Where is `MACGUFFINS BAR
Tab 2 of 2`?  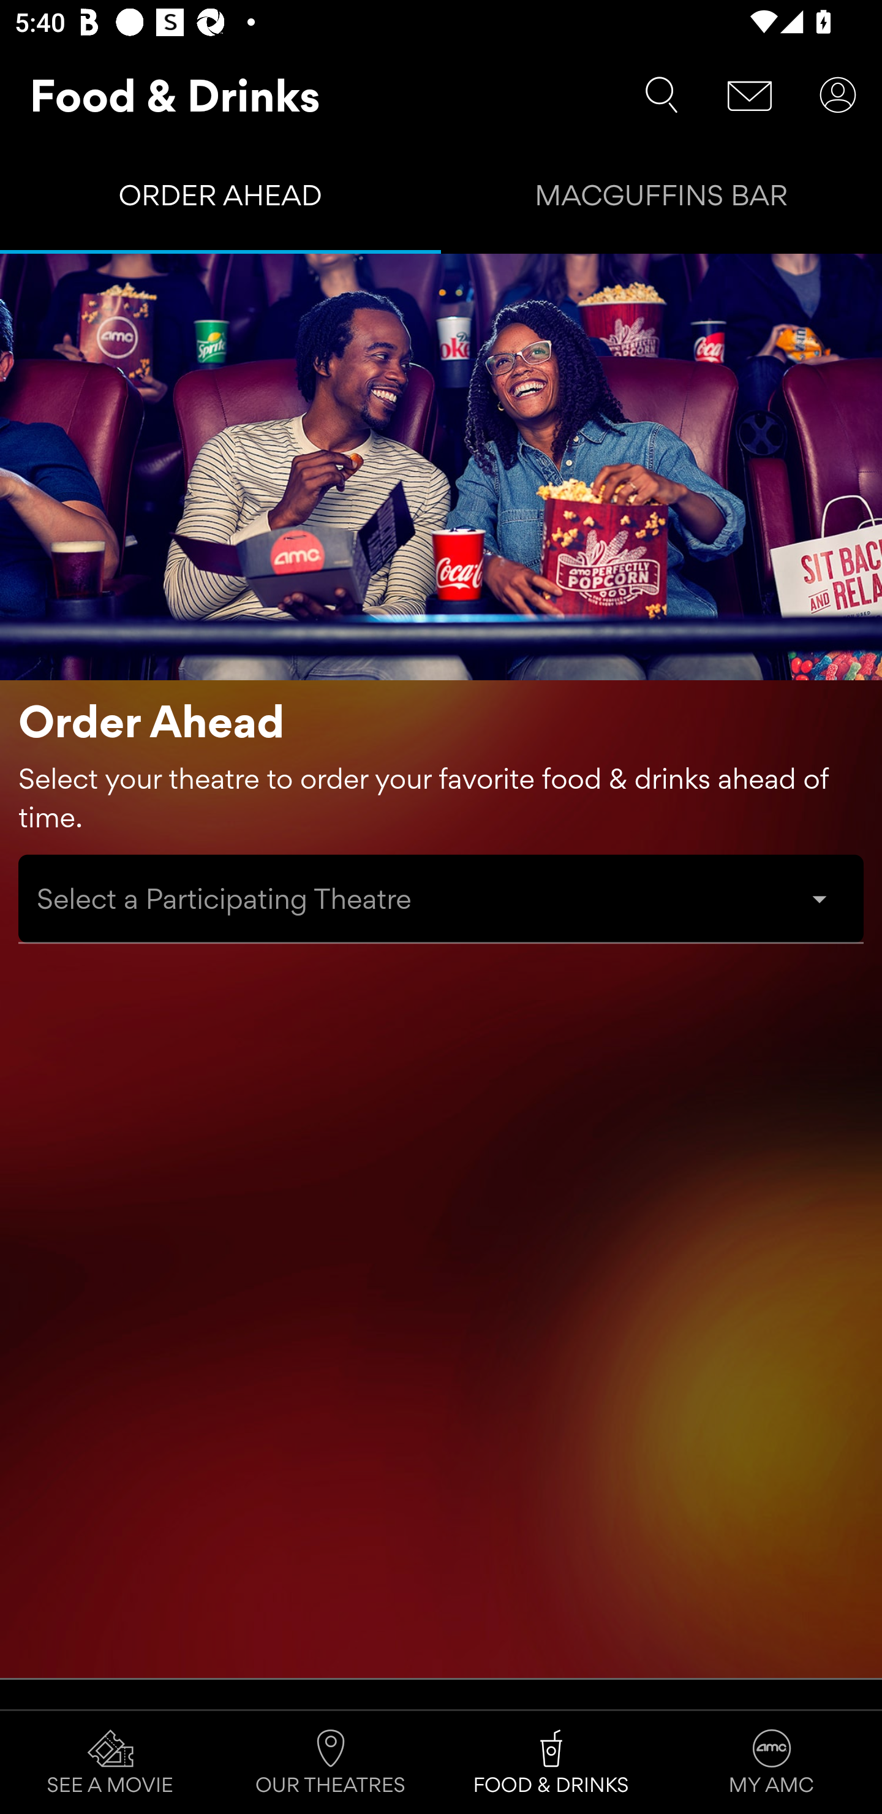
MACGUFFINS BAR
Tab 2 of 2 is located at coordinates (661, 200).